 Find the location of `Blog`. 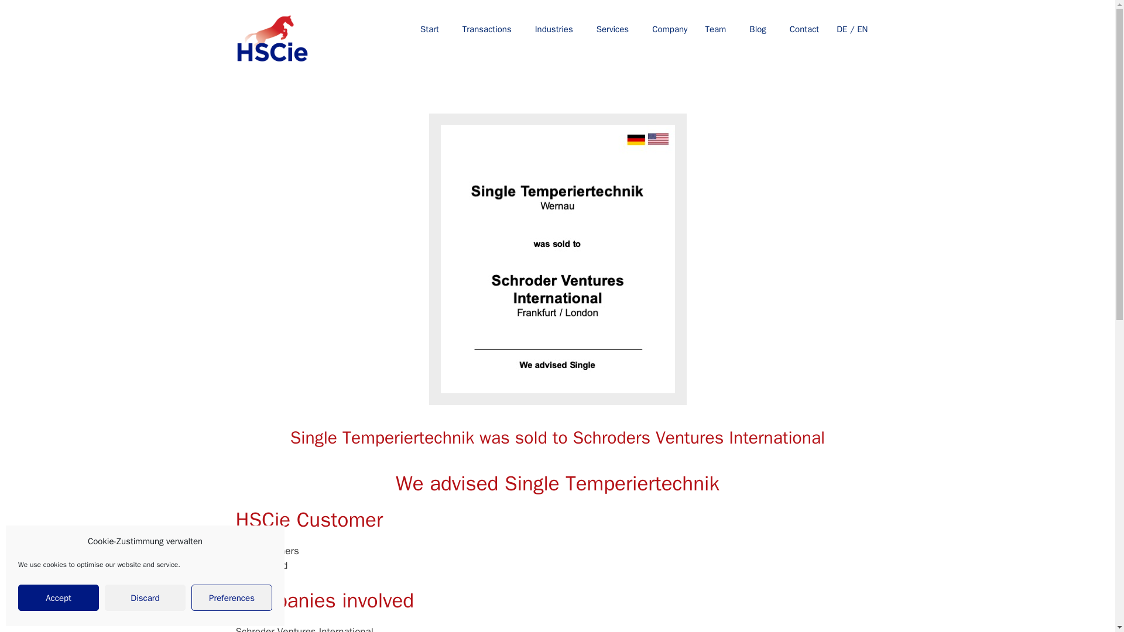

Blog is located at coordinates (758, 29).